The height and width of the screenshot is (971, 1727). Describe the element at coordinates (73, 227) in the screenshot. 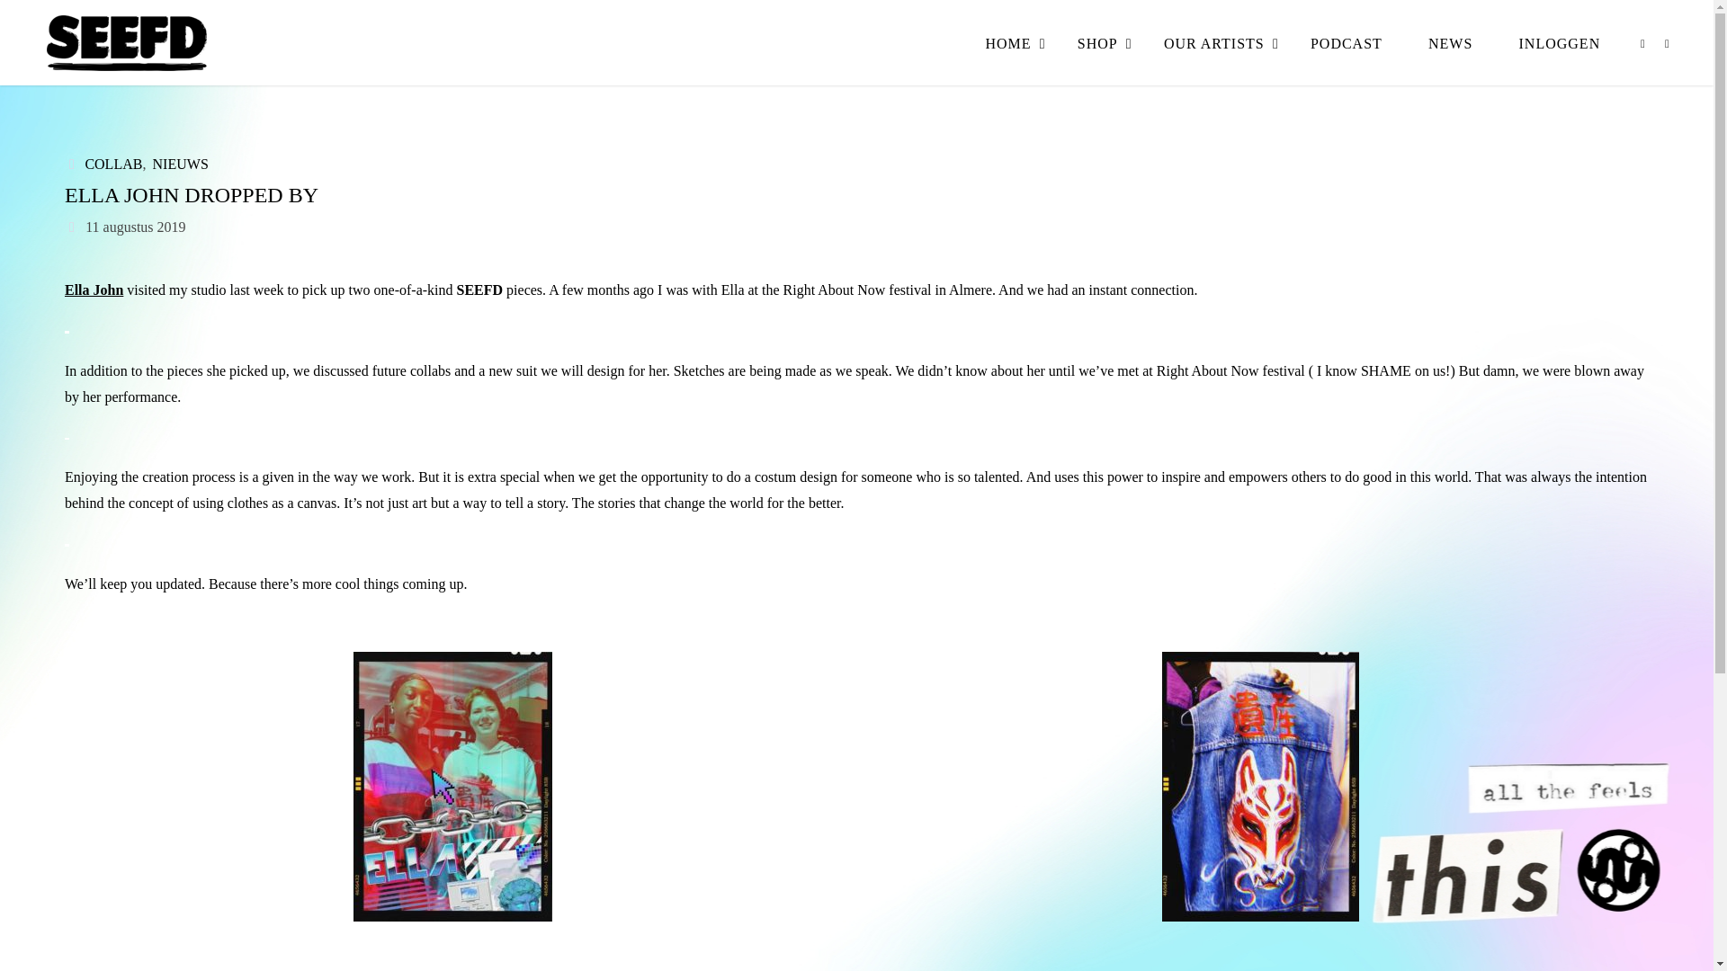

I see `Date` at that location.